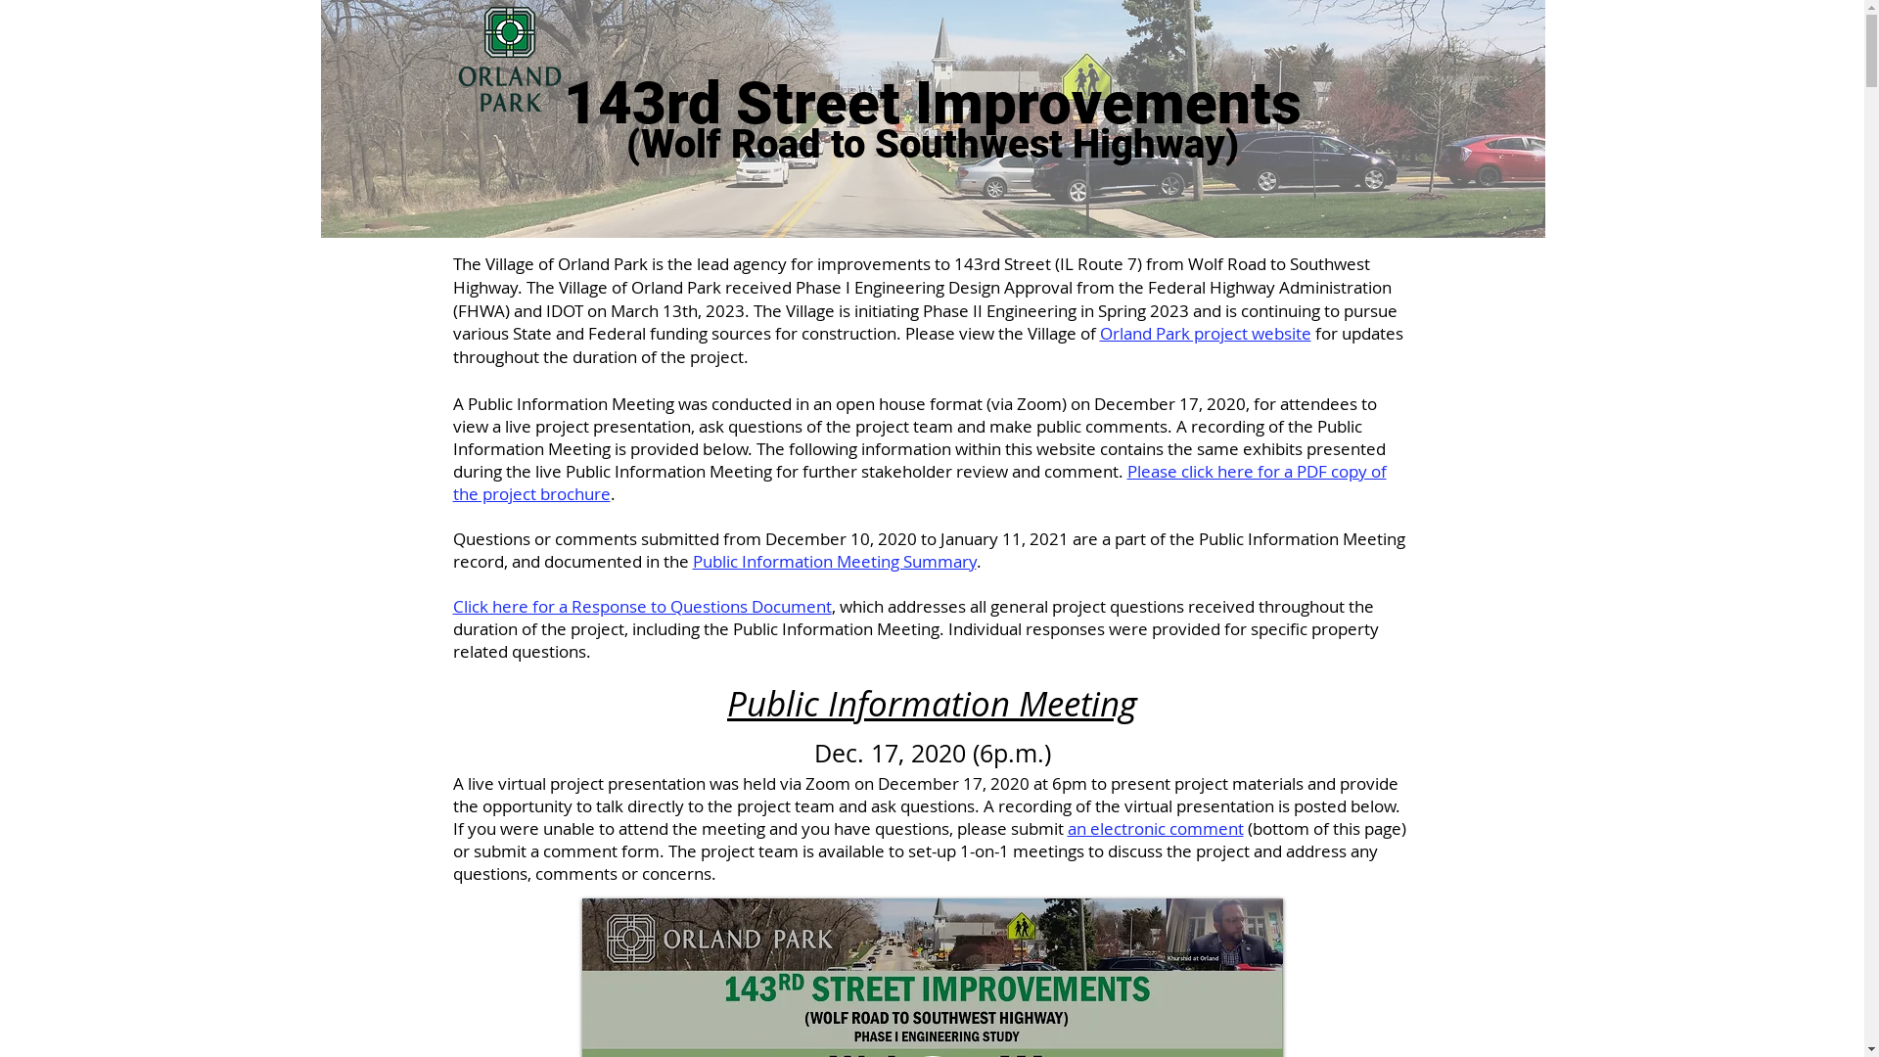 This screenshot has width=1879, height=1057. Describe the element at coordinates (835, 562) in the screenshot. I see `Public Information Meeting Summary` at that location.